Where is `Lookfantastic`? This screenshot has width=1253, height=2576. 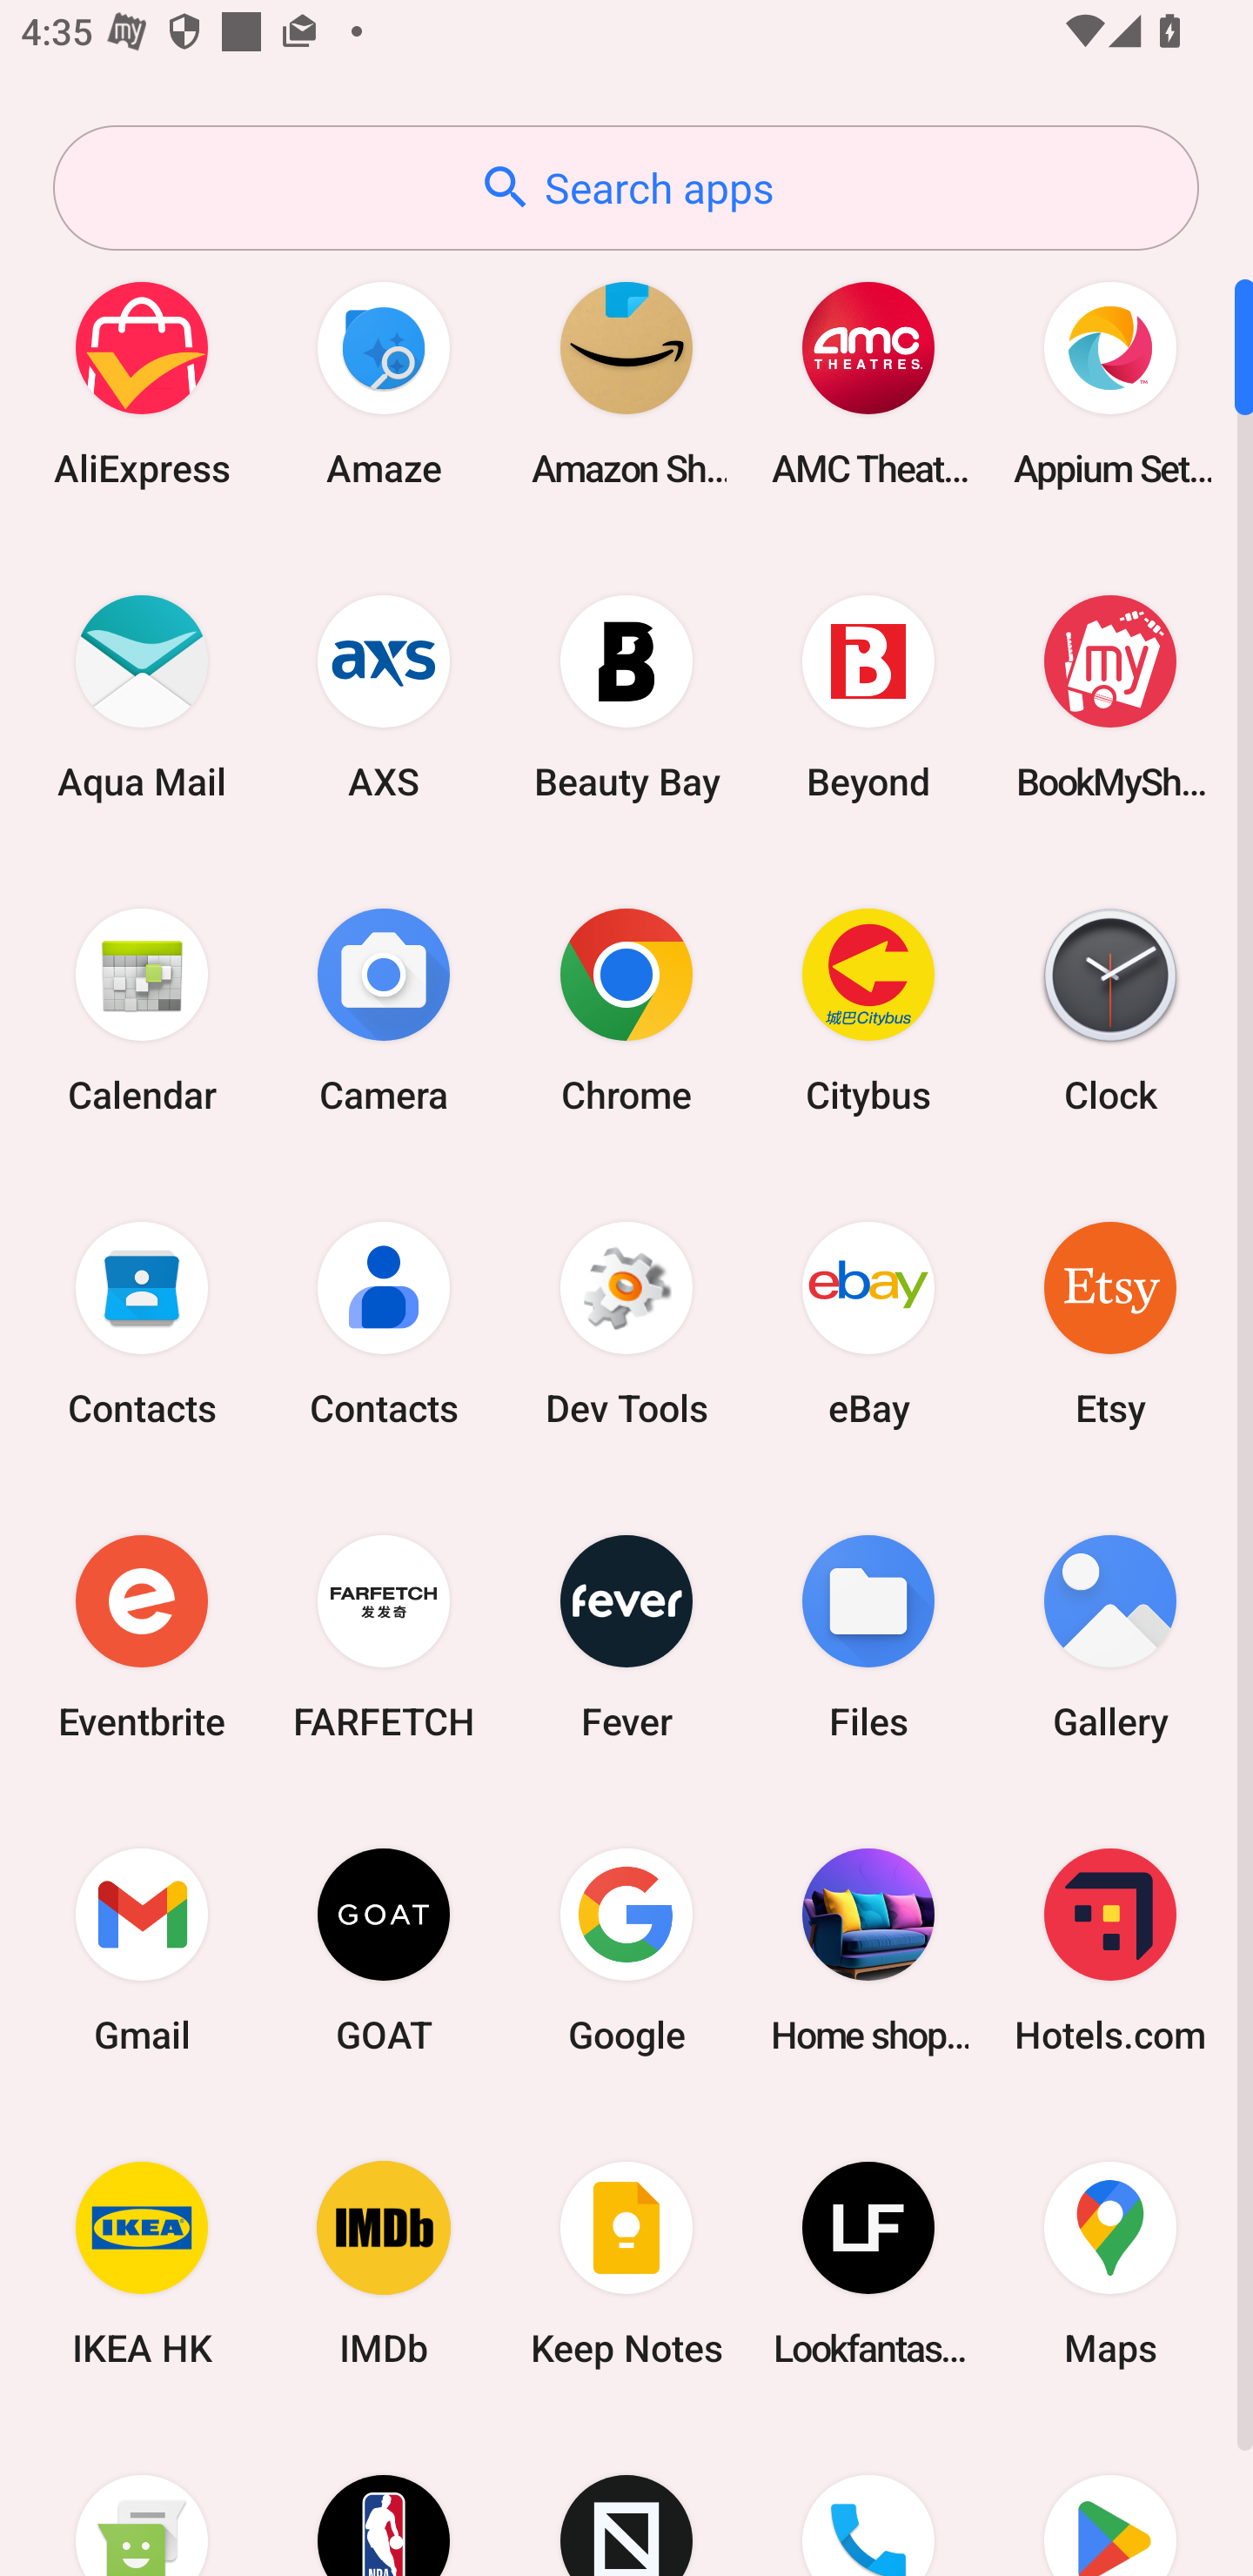 Lookfantastic is located at coordinates (868, 2264).